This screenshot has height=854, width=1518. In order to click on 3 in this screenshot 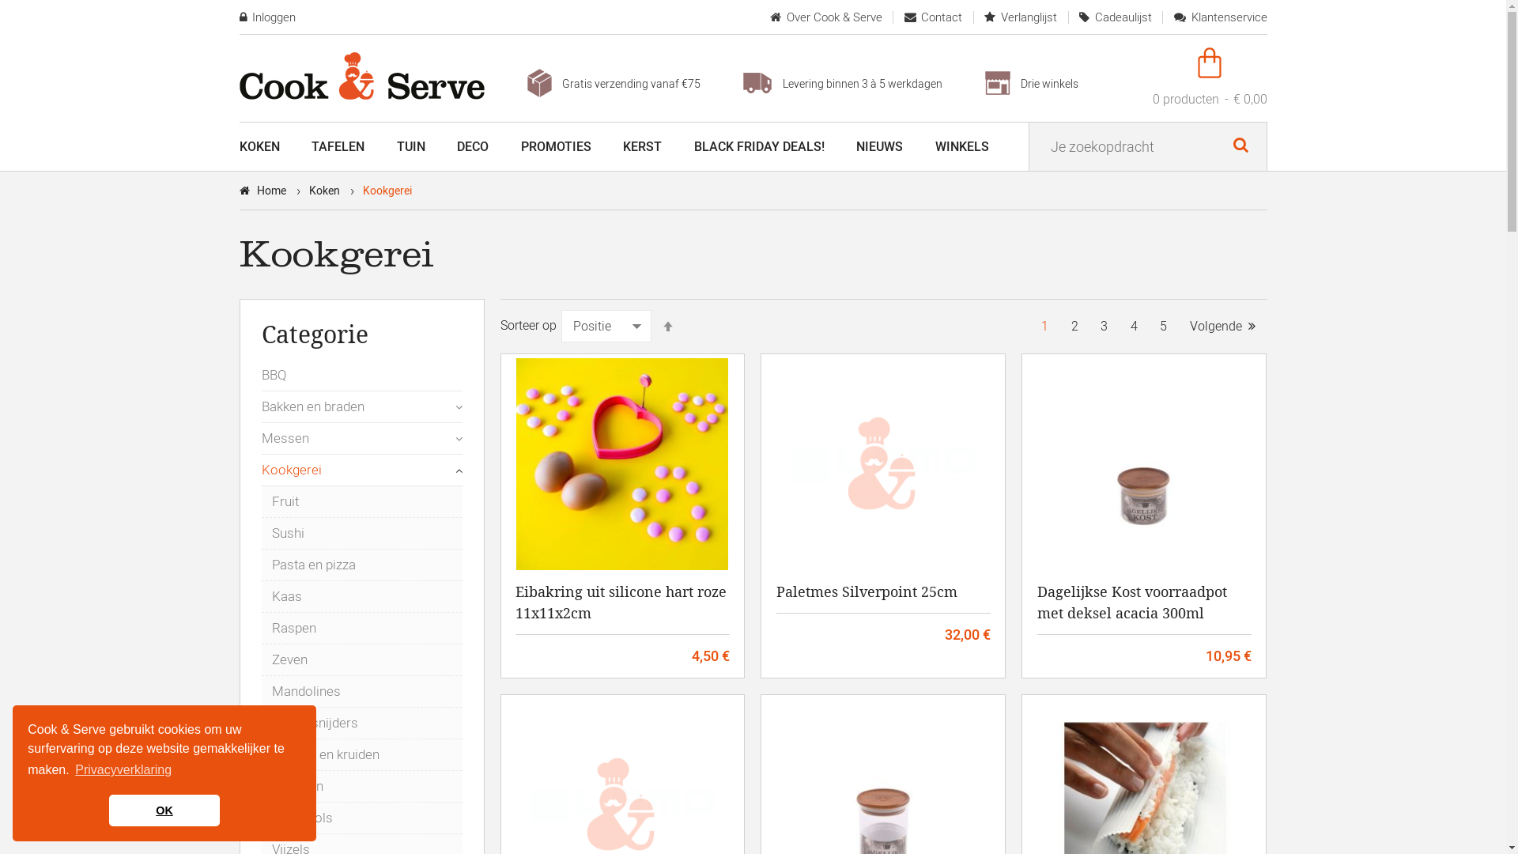, I will do `click(1104, 327)`.